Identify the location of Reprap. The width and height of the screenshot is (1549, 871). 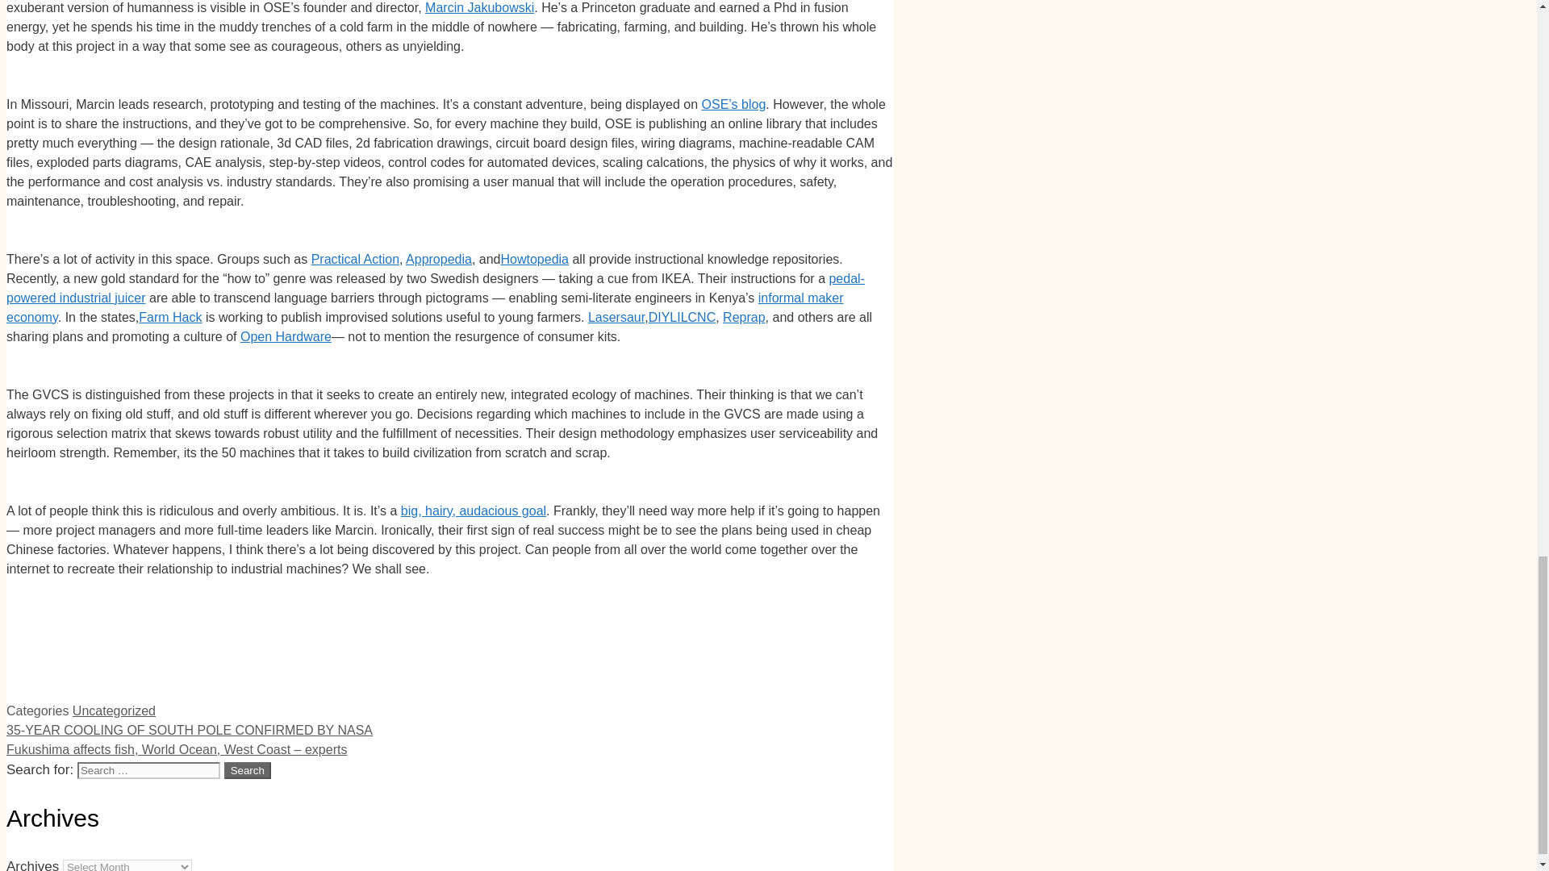
(744, 316).